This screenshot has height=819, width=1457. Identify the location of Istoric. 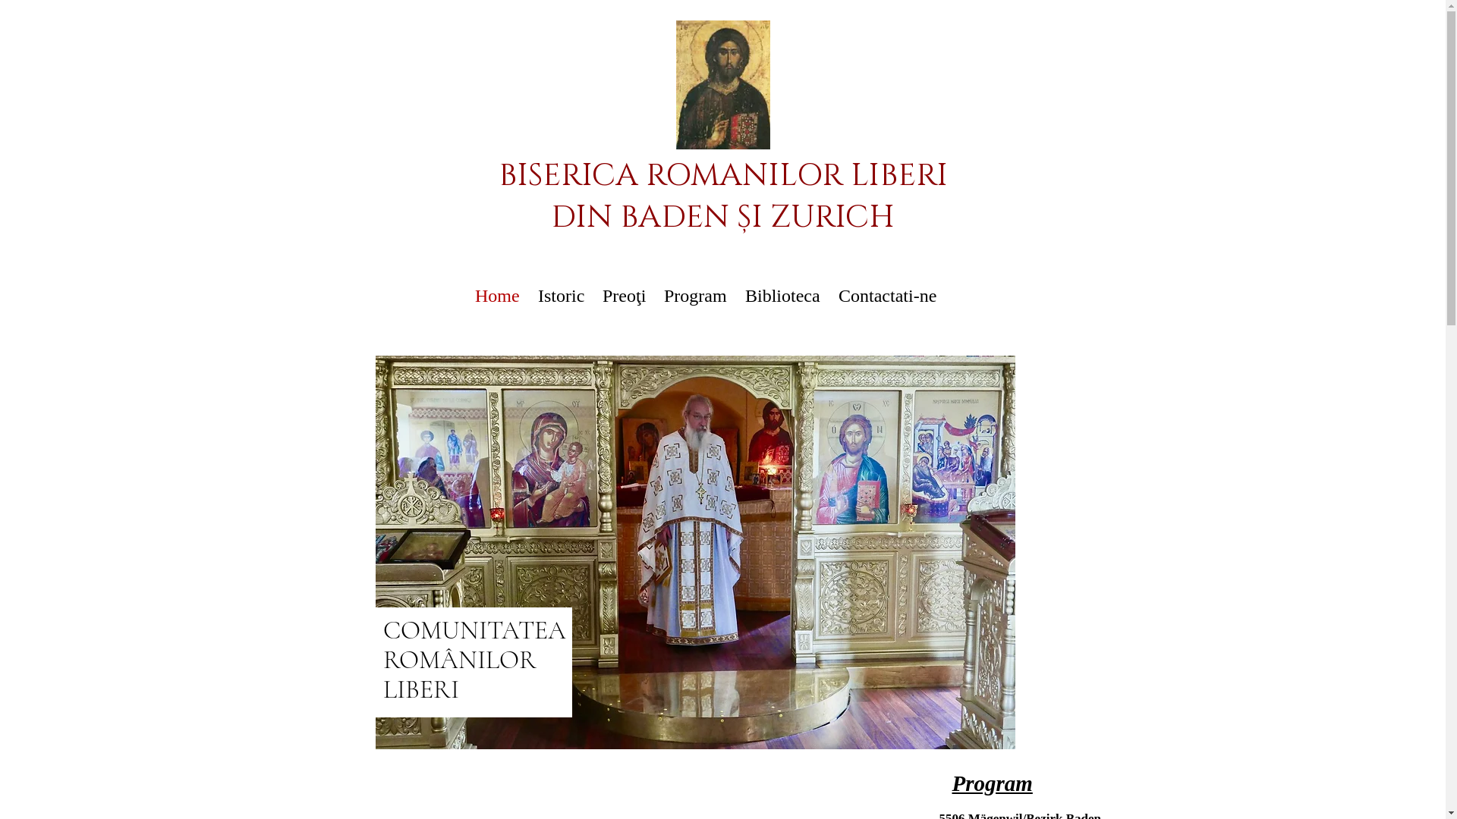
(562, 296).